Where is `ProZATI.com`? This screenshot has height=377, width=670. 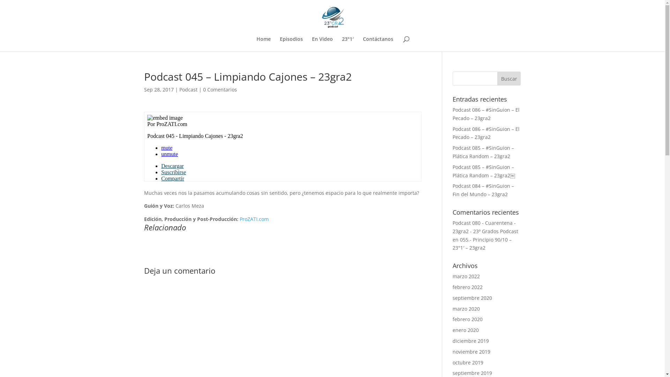
ProZATI.com is located at coordinates (254, 219).